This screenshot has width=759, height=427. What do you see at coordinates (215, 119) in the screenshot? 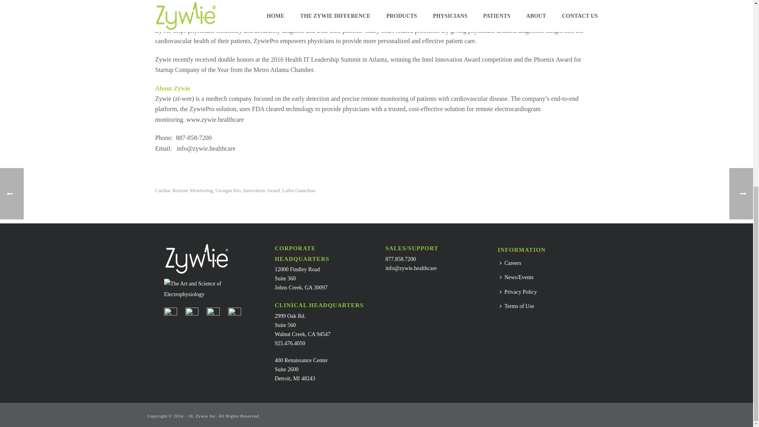
I see `www.zywie.healthcare` at bounding box center [215, 119].